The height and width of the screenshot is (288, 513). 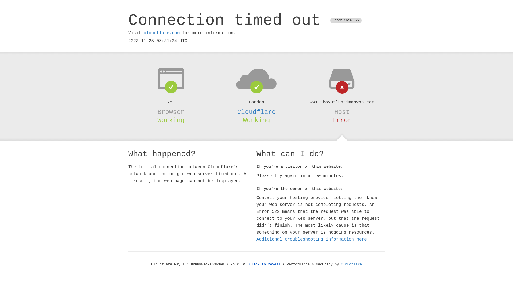 I want to click on Cloudflare, so click(x=256, y=112).